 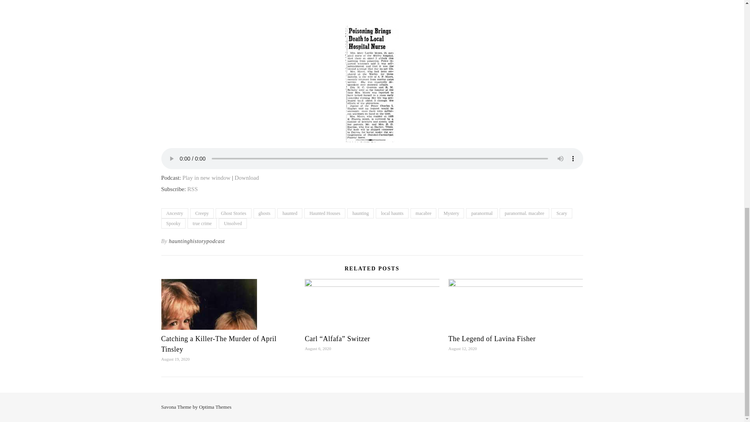 What do you see at coordinates (174, 213) in the screenshot?
I see `Ancestry` at bounding box center [174, 213].